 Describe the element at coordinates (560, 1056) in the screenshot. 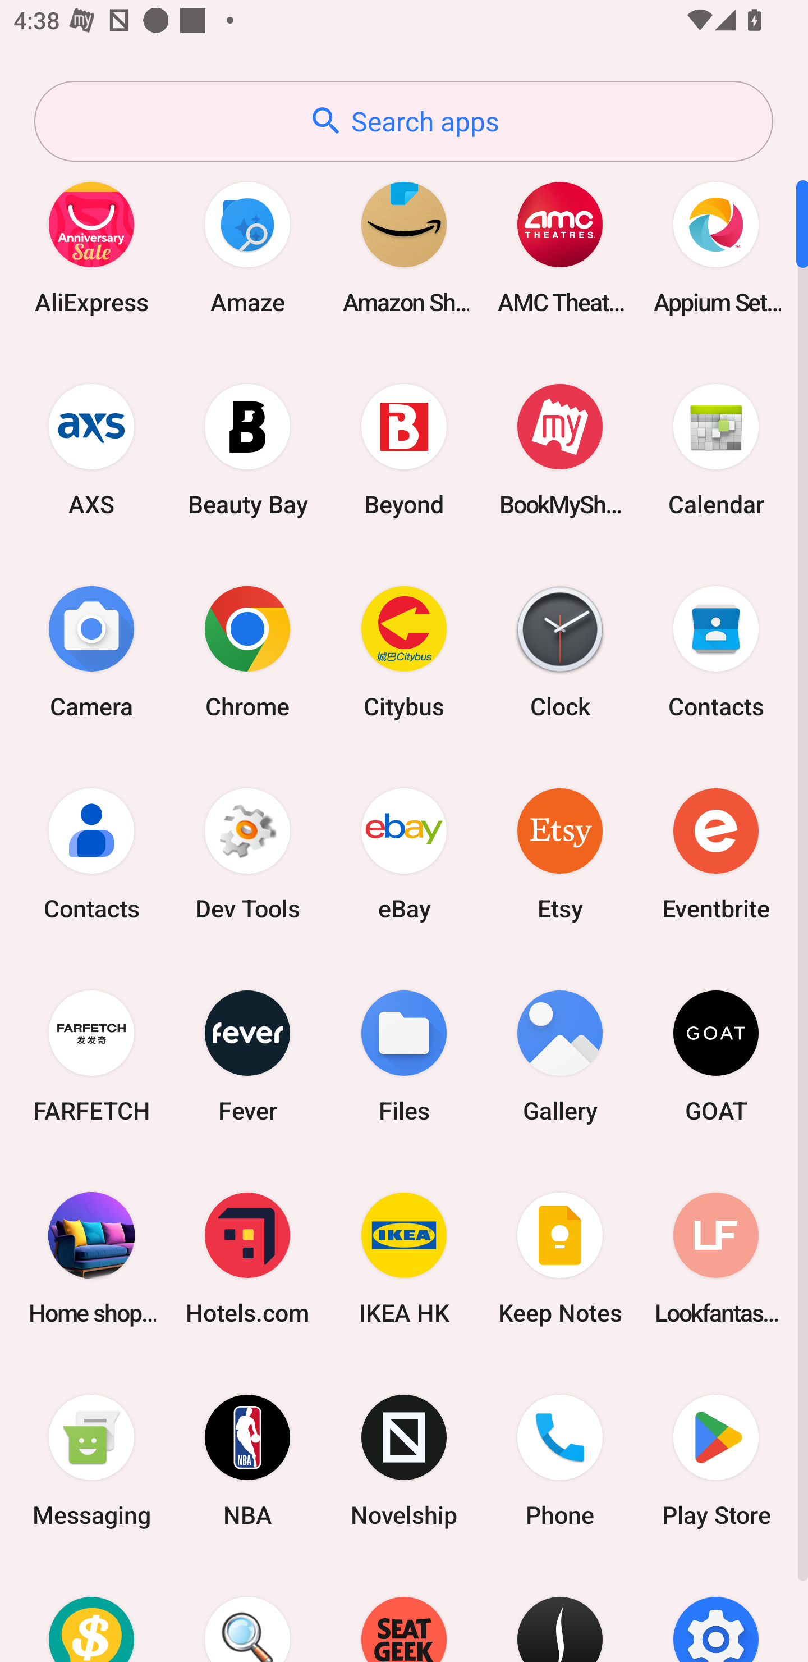

I see `Gallery` at that location.